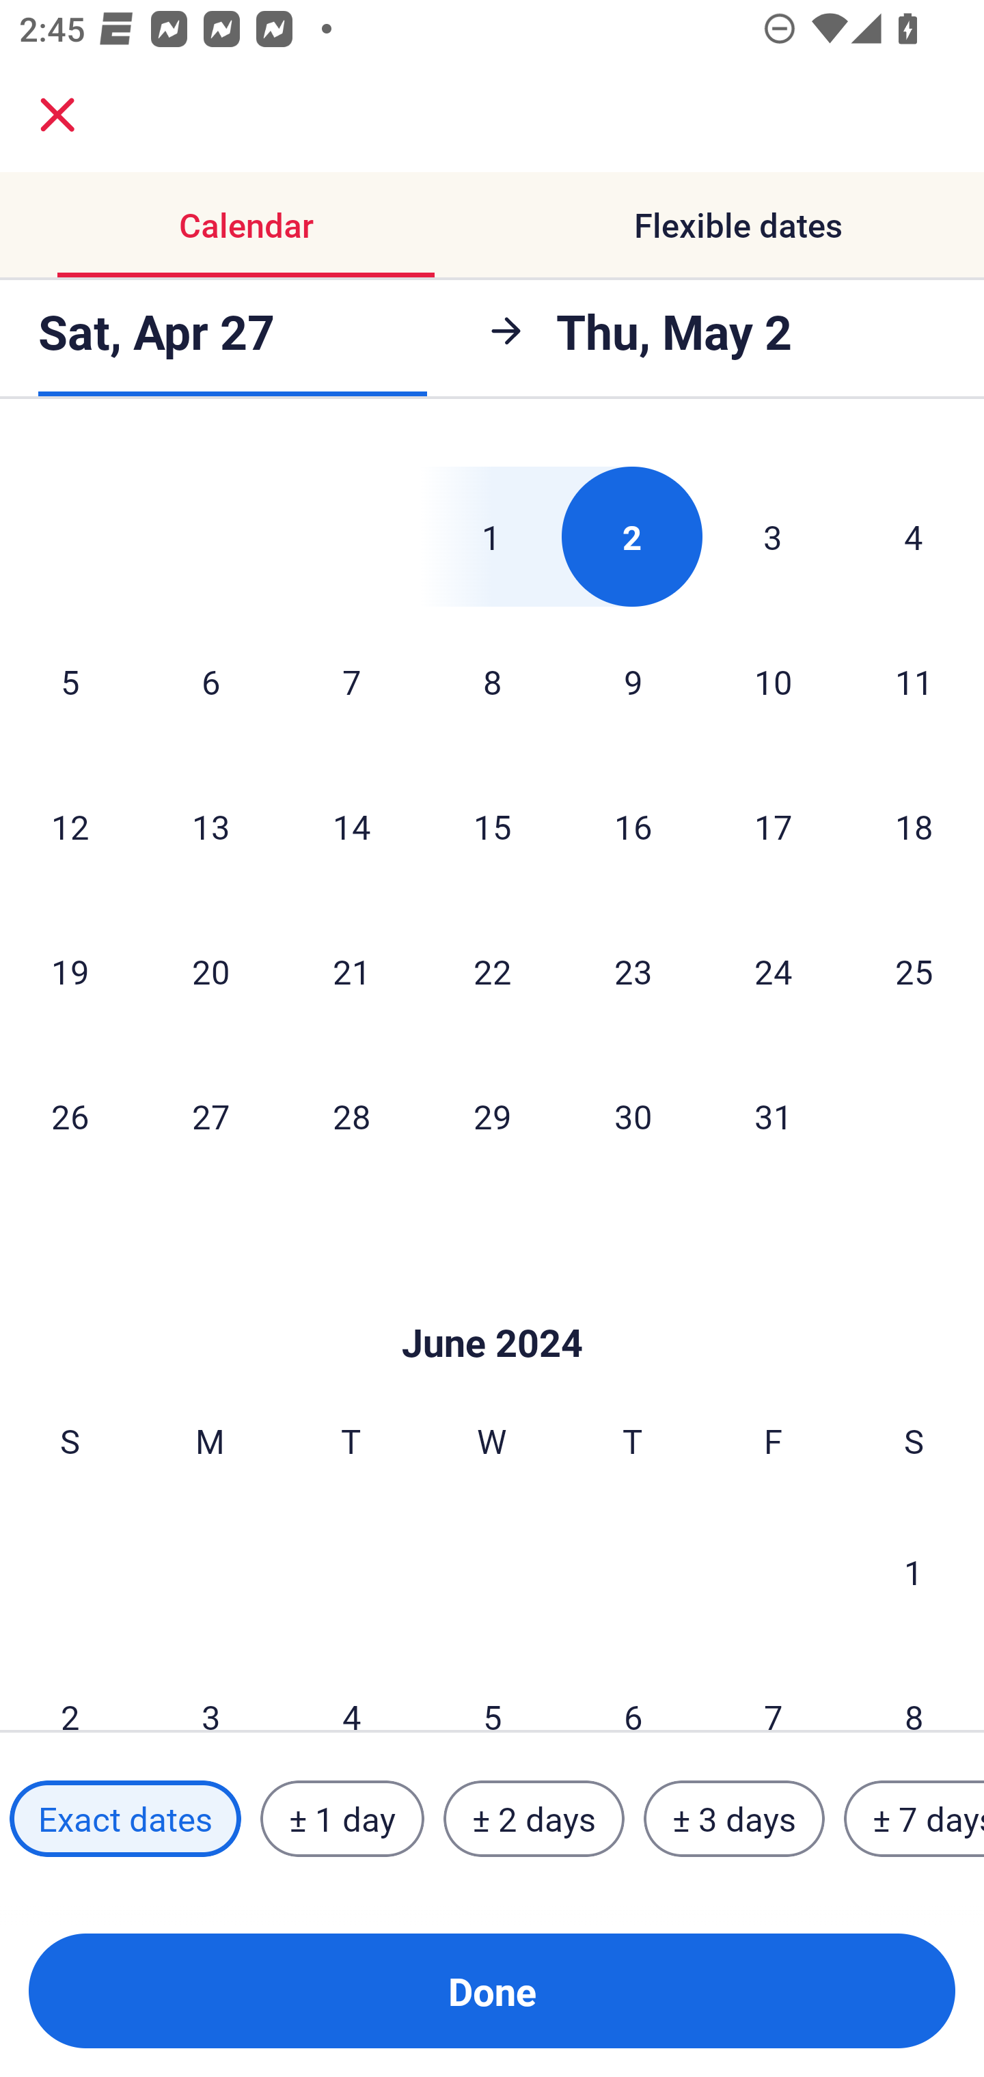 This screenshot has height=2077, width=984. I want to click on 23 Thursday, May 23, 2024, so click(633, 971).